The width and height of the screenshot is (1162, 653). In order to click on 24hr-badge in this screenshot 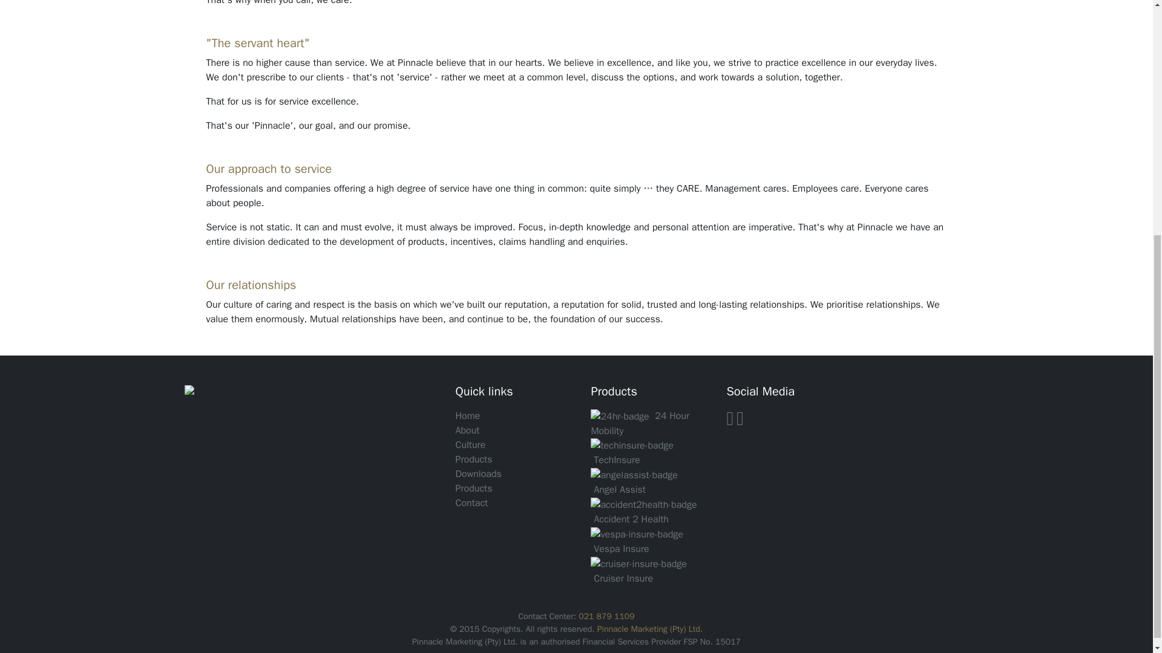, I will do `click(619, 416)`.